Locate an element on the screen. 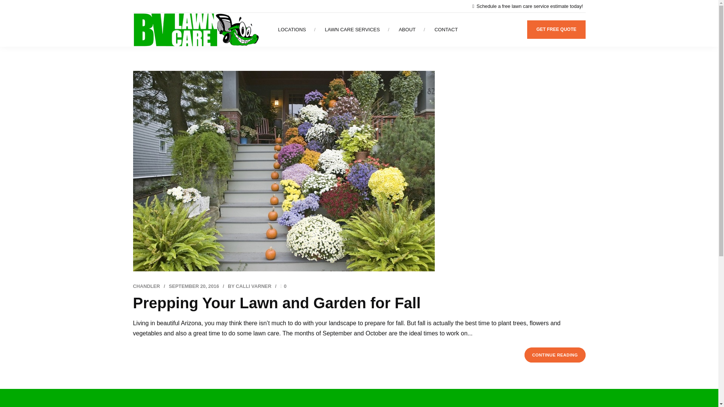  CONTINUE READING is located at coordinates (554, 355).